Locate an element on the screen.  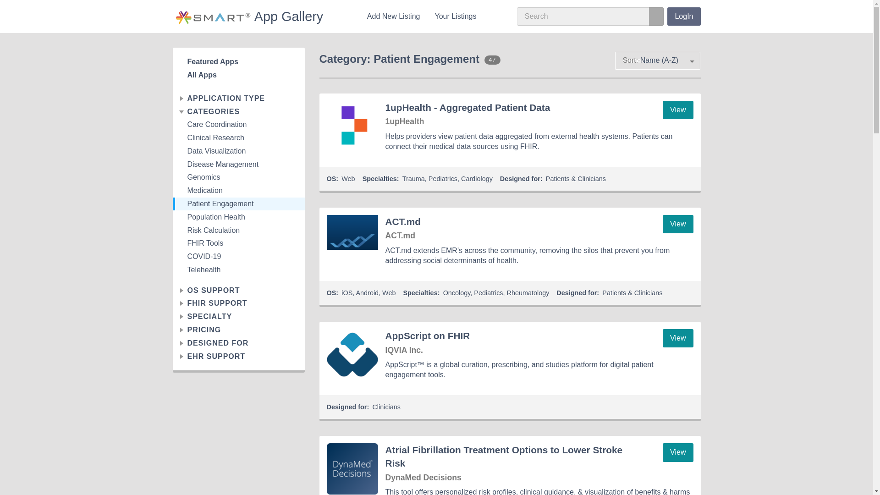
FHIR Tools is located at coordinates (238, 244).